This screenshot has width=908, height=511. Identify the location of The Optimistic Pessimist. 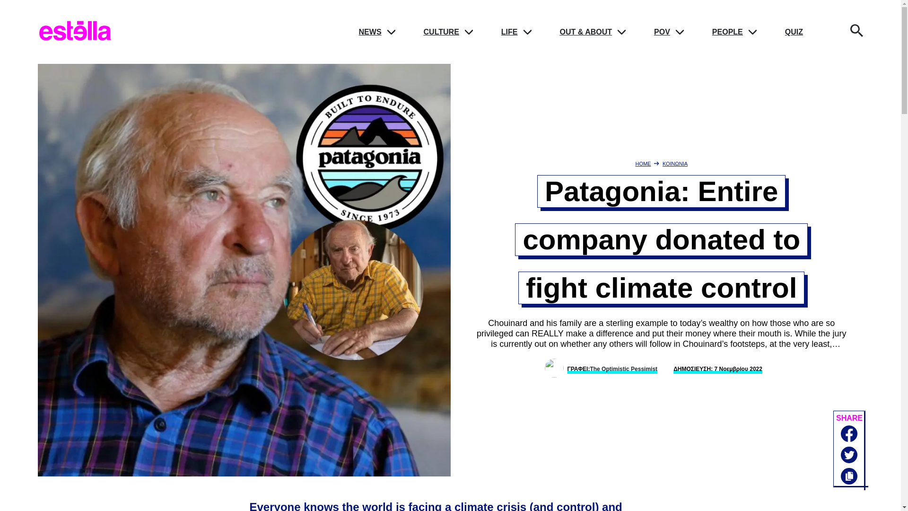
(623, 369).